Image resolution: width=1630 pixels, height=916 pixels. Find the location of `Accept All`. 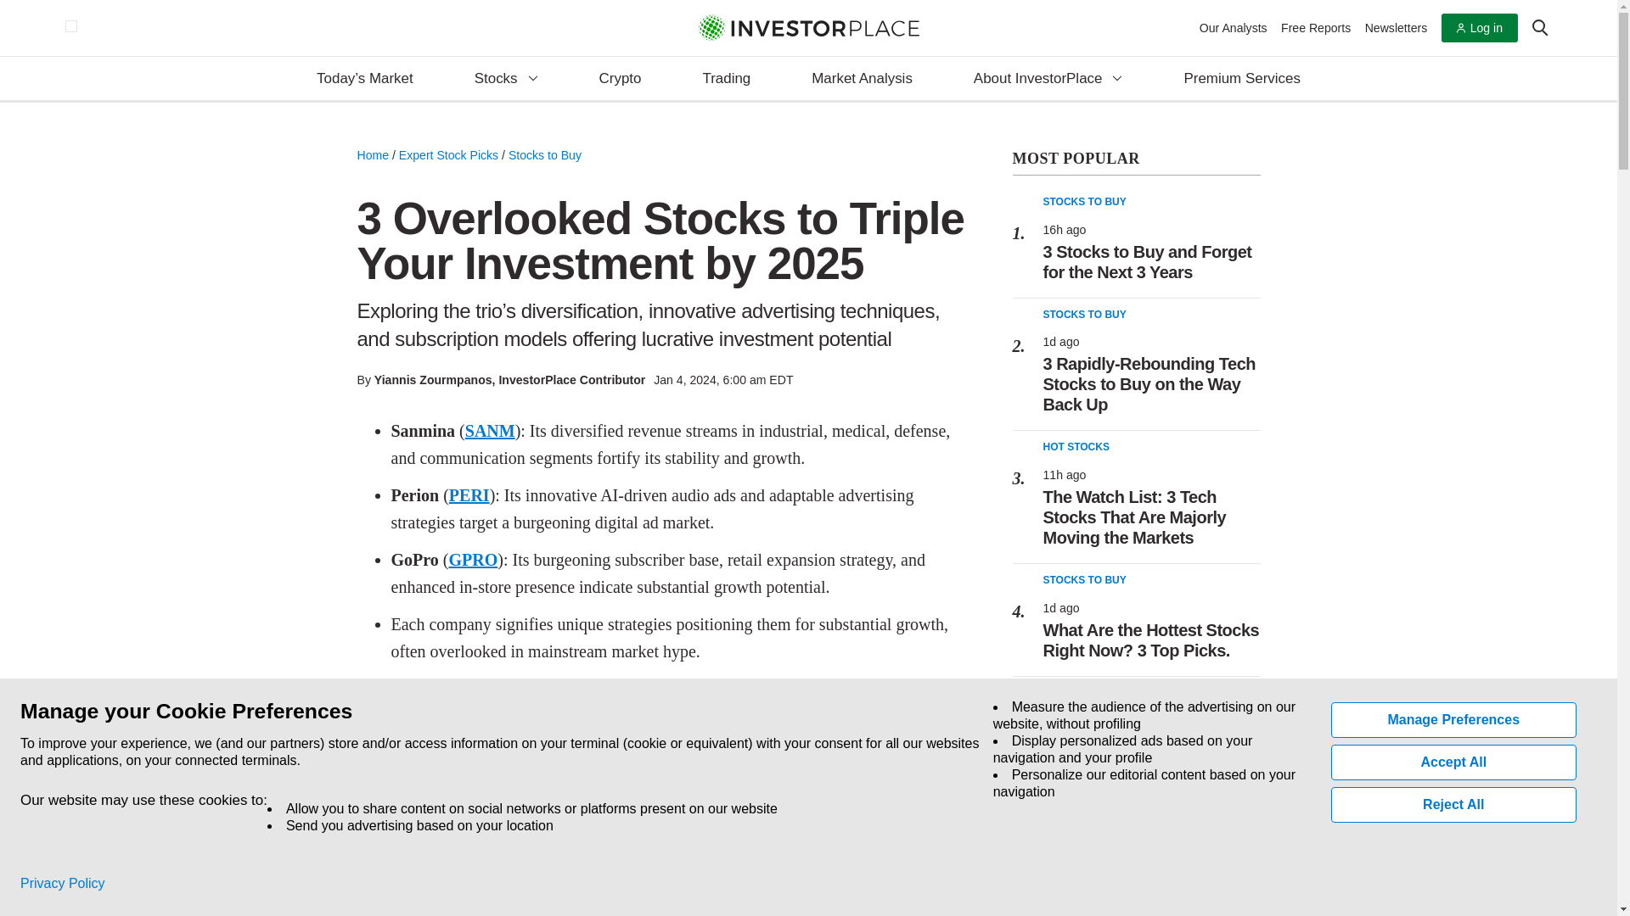

Accept All is located at coordinates (1454, 762).